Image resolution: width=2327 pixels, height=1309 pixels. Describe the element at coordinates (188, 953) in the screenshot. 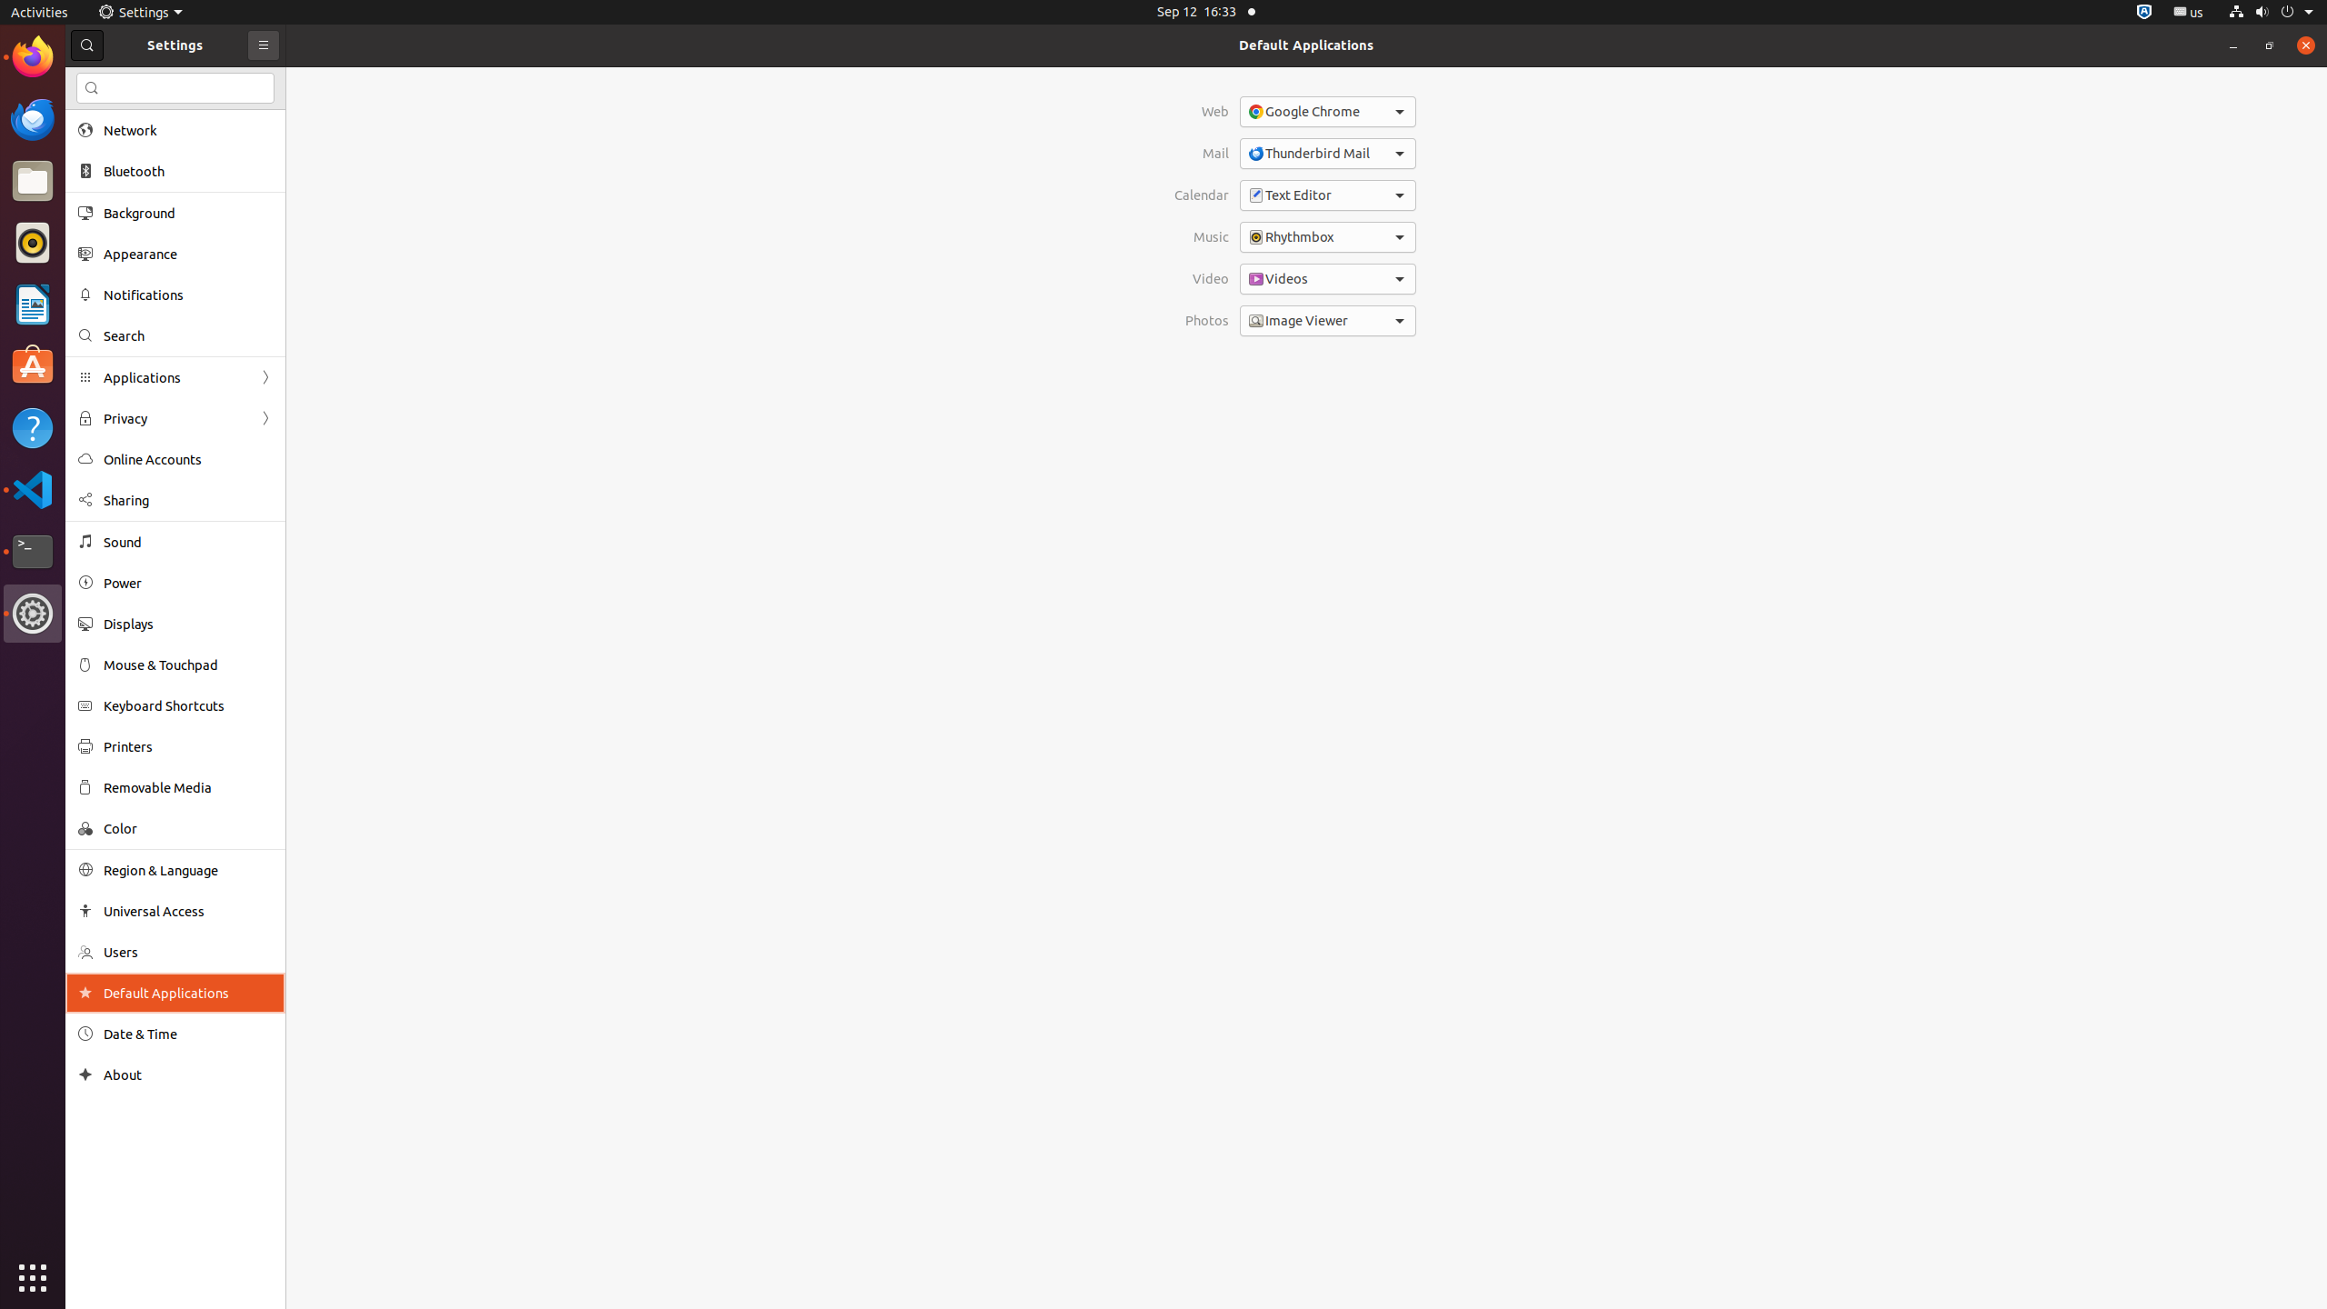

I see `Users` at that location.